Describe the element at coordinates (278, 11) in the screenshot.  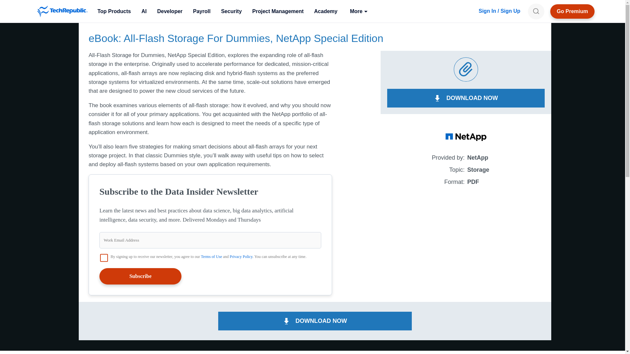
I see `Project Management` at that location.